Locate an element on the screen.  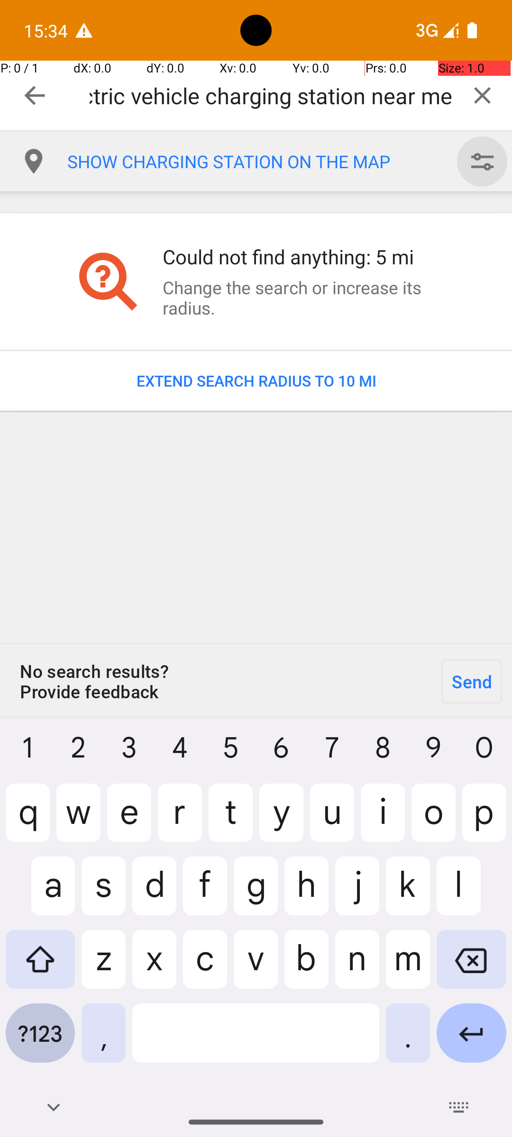
Could not find anything: 5 mi is located at coordinates (301, 257).